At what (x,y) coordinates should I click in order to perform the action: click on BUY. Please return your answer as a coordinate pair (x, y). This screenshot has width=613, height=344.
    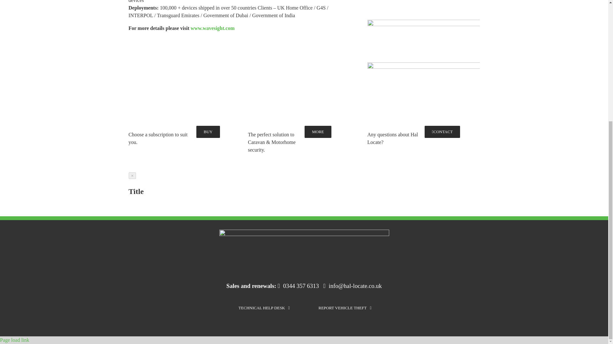
    Looking at the image, I should click on (208, 132).